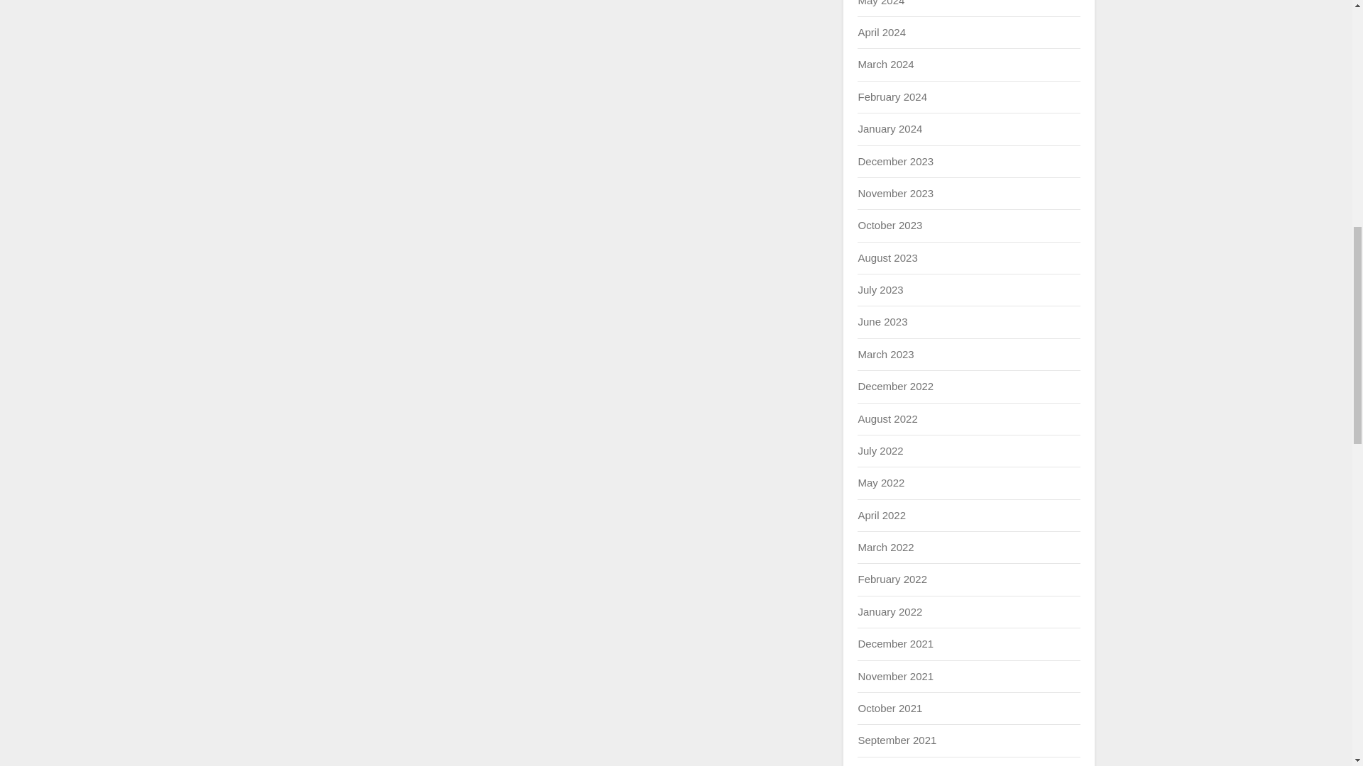  What do you see at coordinates (880, 3) in the screenshot?
I see `May 2024` at bounding box center [880, 3].